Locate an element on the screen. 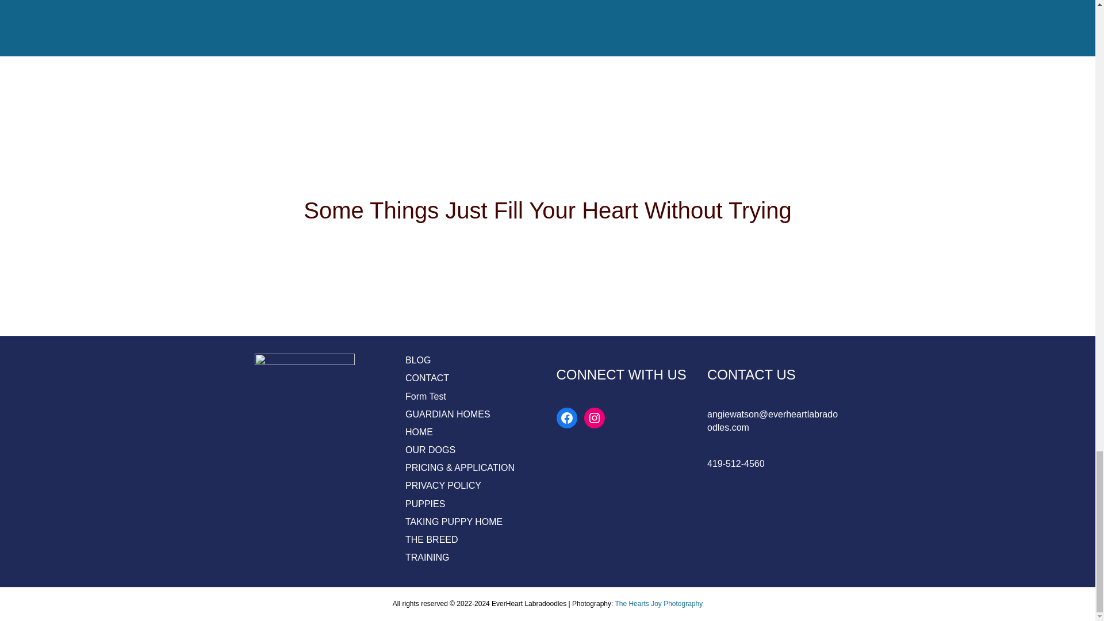 Image resolution: width=1104 pixels, height=621 pixels. PUPPIES is located at coordinates (424, 504).